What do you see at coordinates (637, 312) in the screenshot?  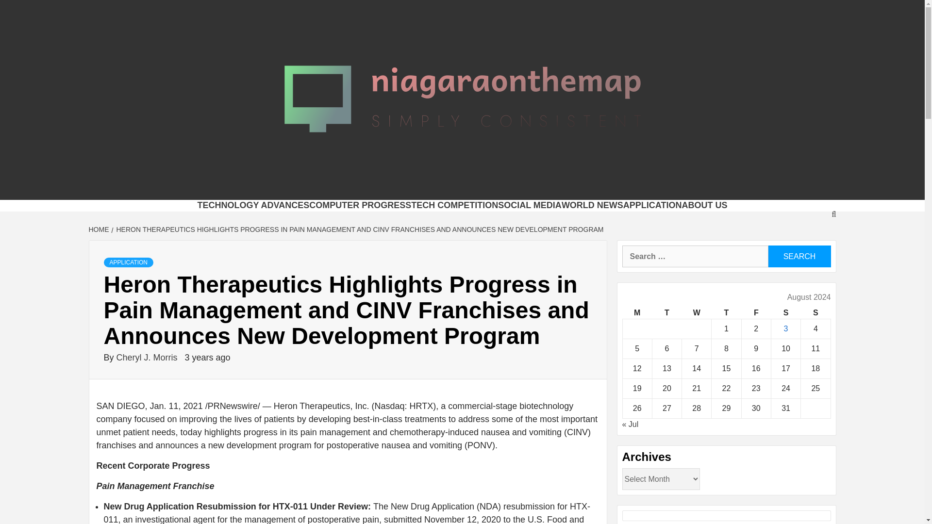 I see `Monday` at bounding box center [637, 312].